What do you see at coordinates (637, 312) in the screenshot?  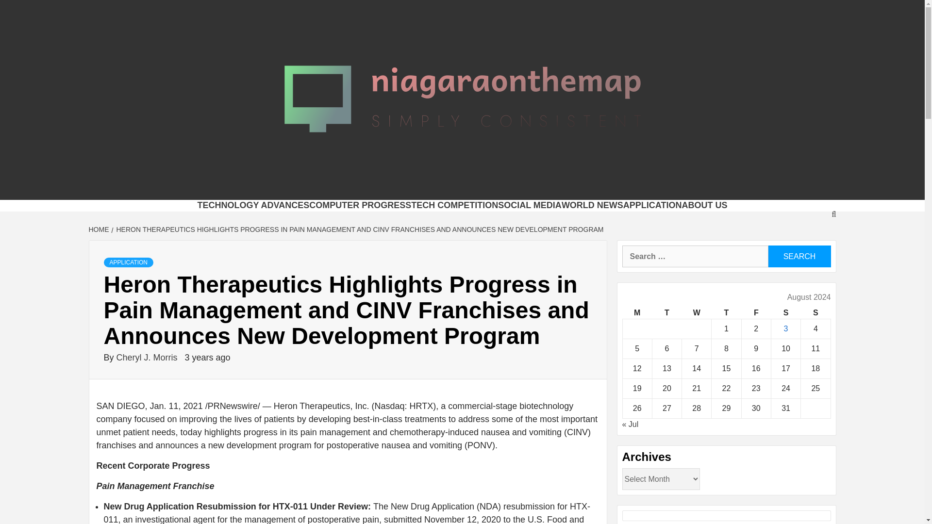 I see `Monday` at bounding box center [637, 312].